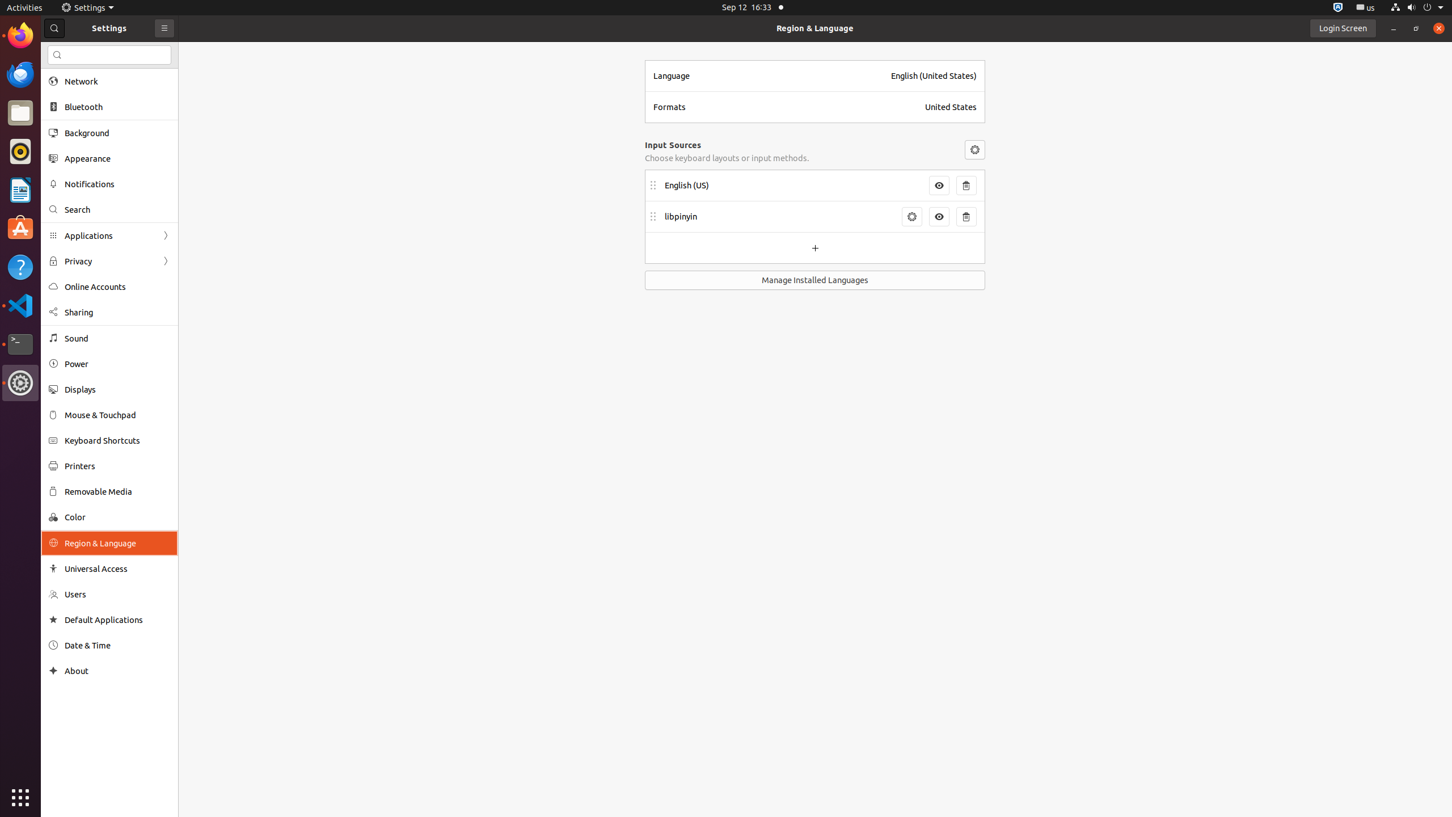 This screenshot has height=817, width=1452. What do you see at coordinates (1439, 28) in the screenshot?
I see `Close` at bounding box center [1439, 28].